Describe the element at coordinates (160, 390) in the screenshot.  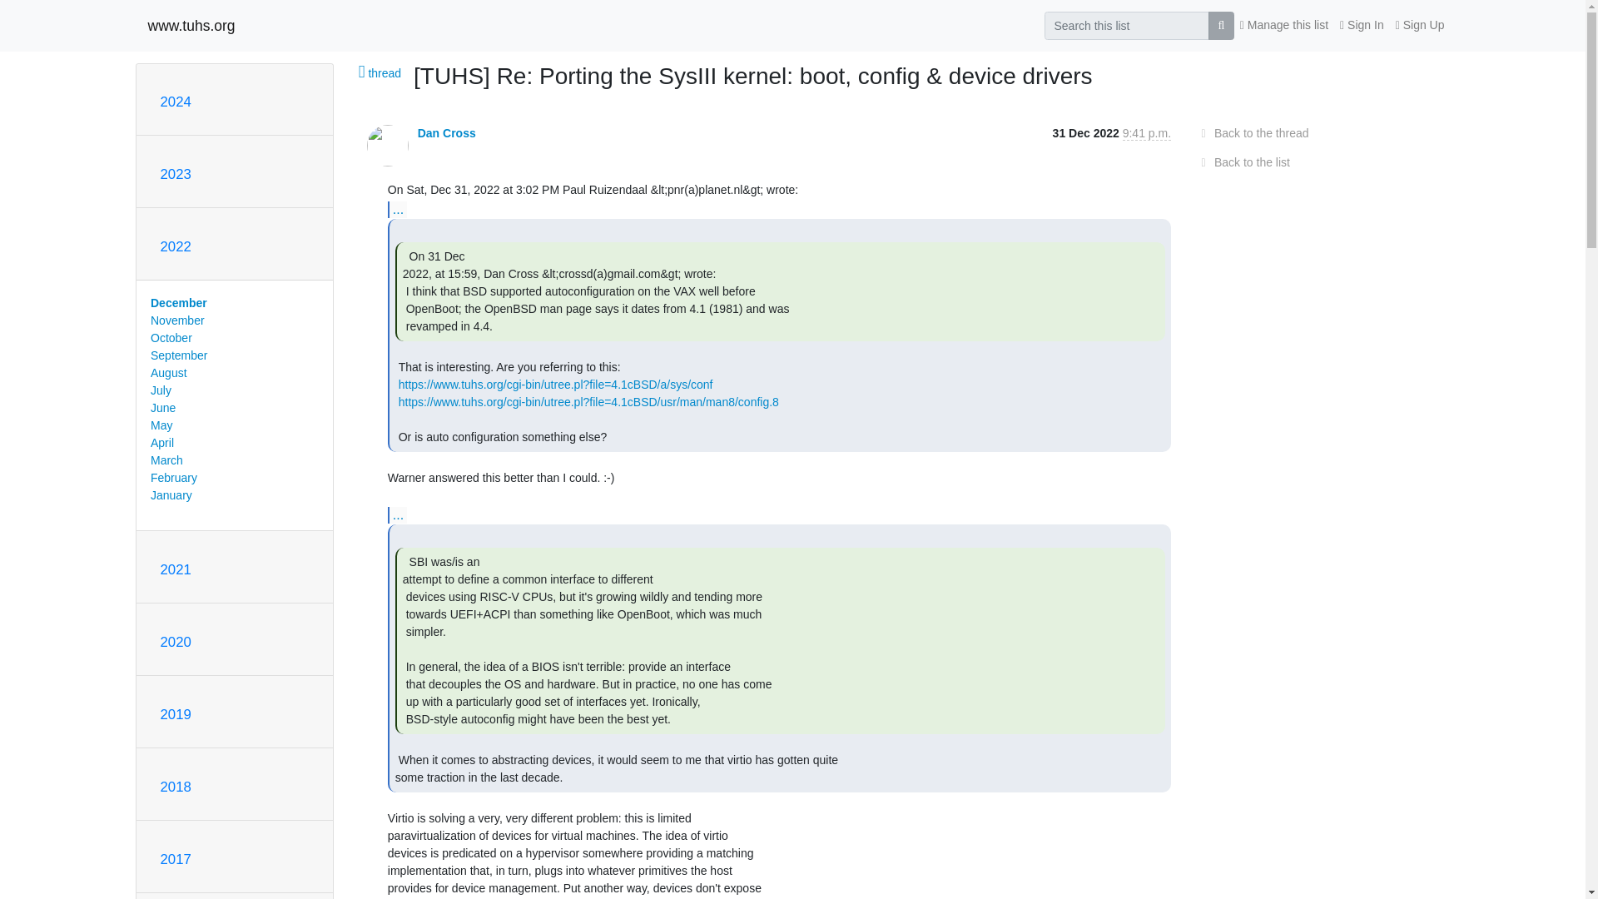
I see `July` at that location.